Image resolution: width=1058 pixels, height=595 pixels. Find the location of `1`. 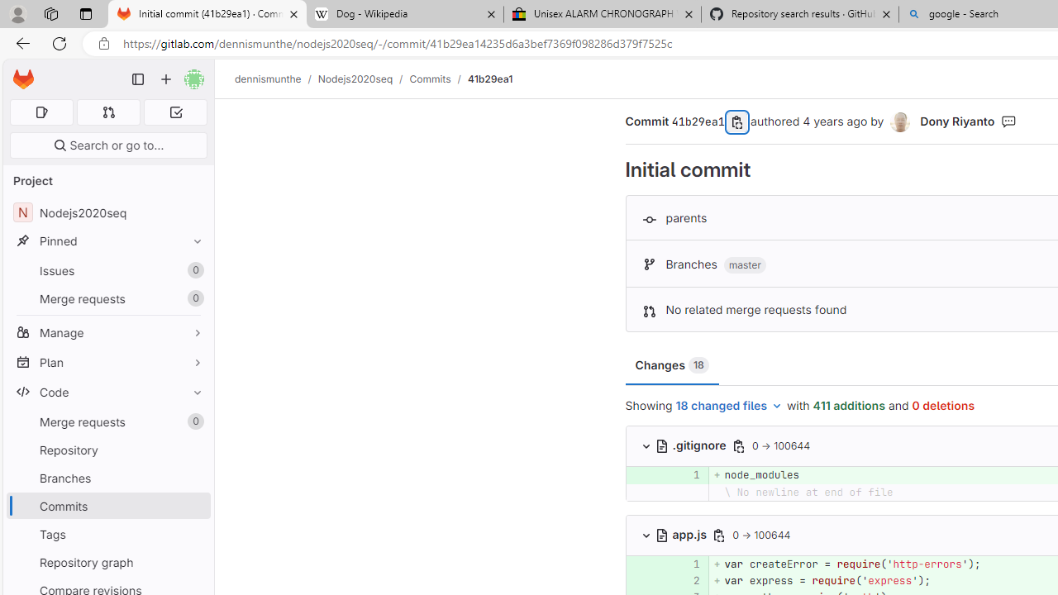

1 is located at coordinates (688, 564).